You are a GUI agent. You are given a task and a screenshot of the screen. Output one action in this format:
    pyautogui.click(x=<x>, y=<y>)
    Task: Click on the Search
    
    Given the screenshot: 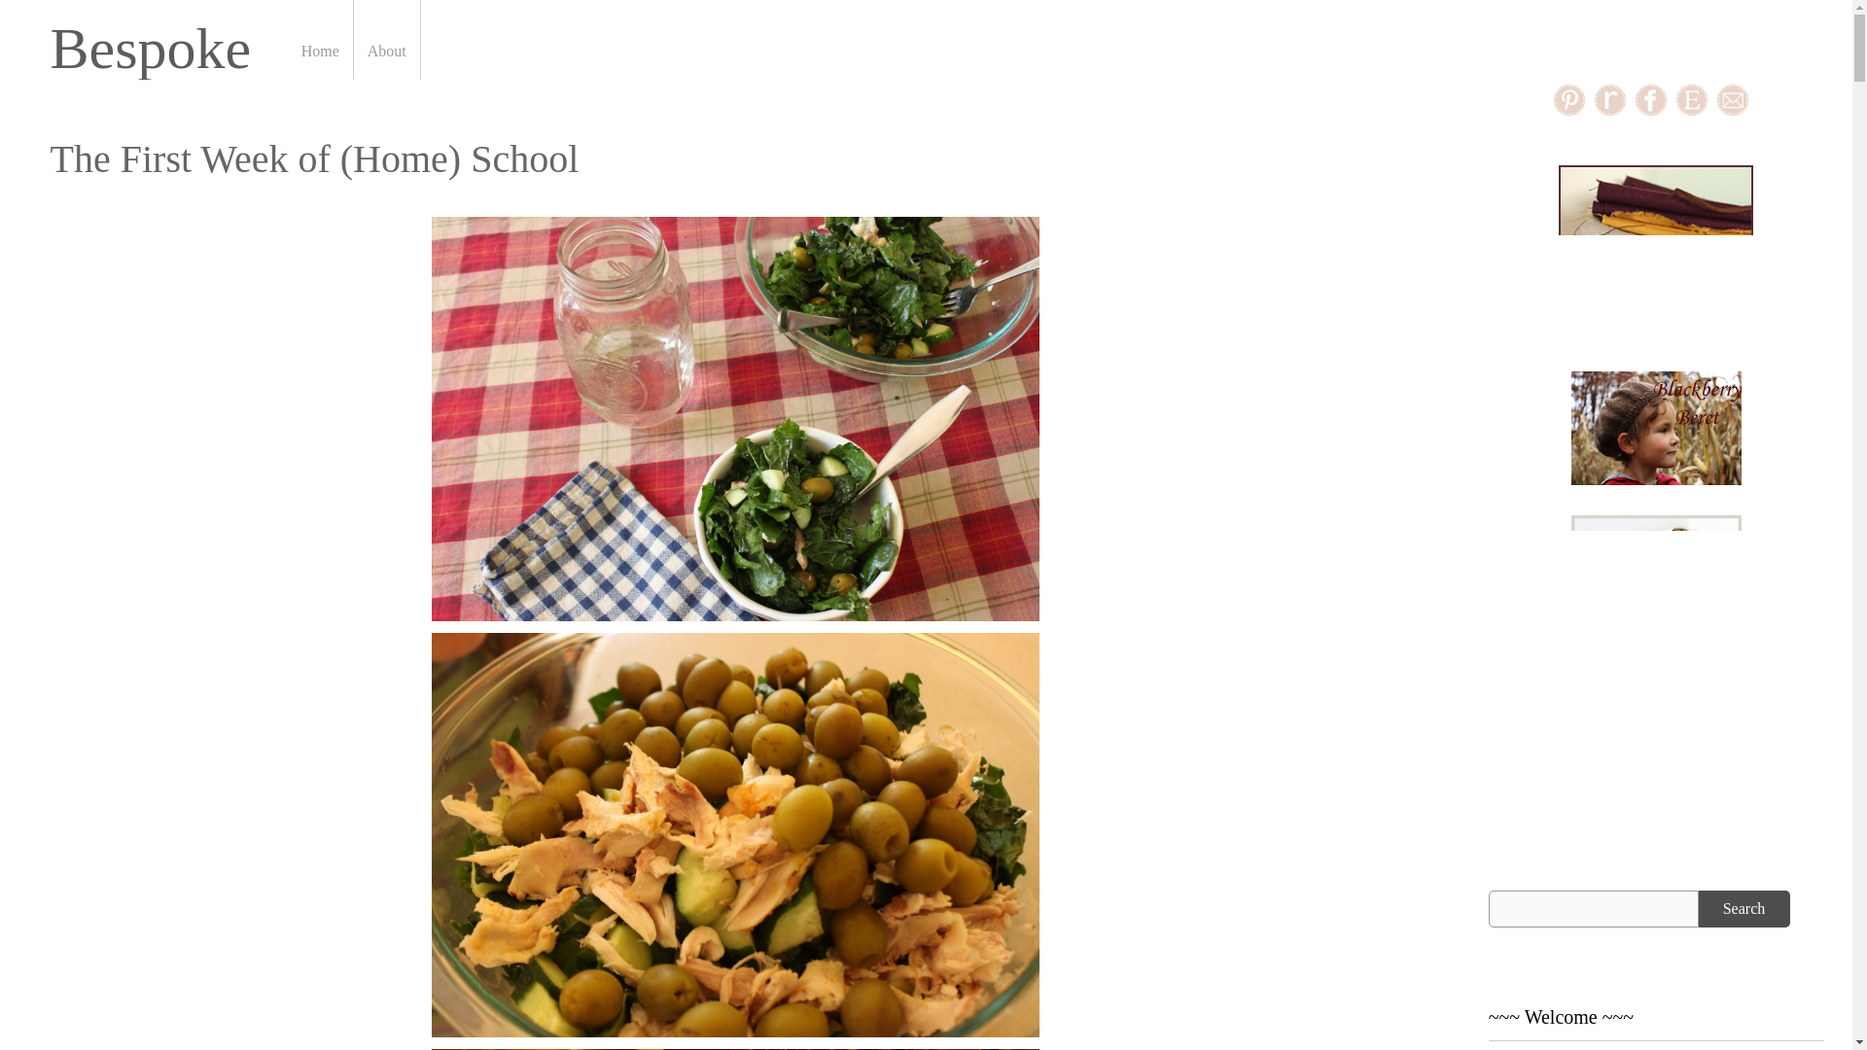 What is the action you would take?
    pyautogui.click(x=1744, y=908)
    